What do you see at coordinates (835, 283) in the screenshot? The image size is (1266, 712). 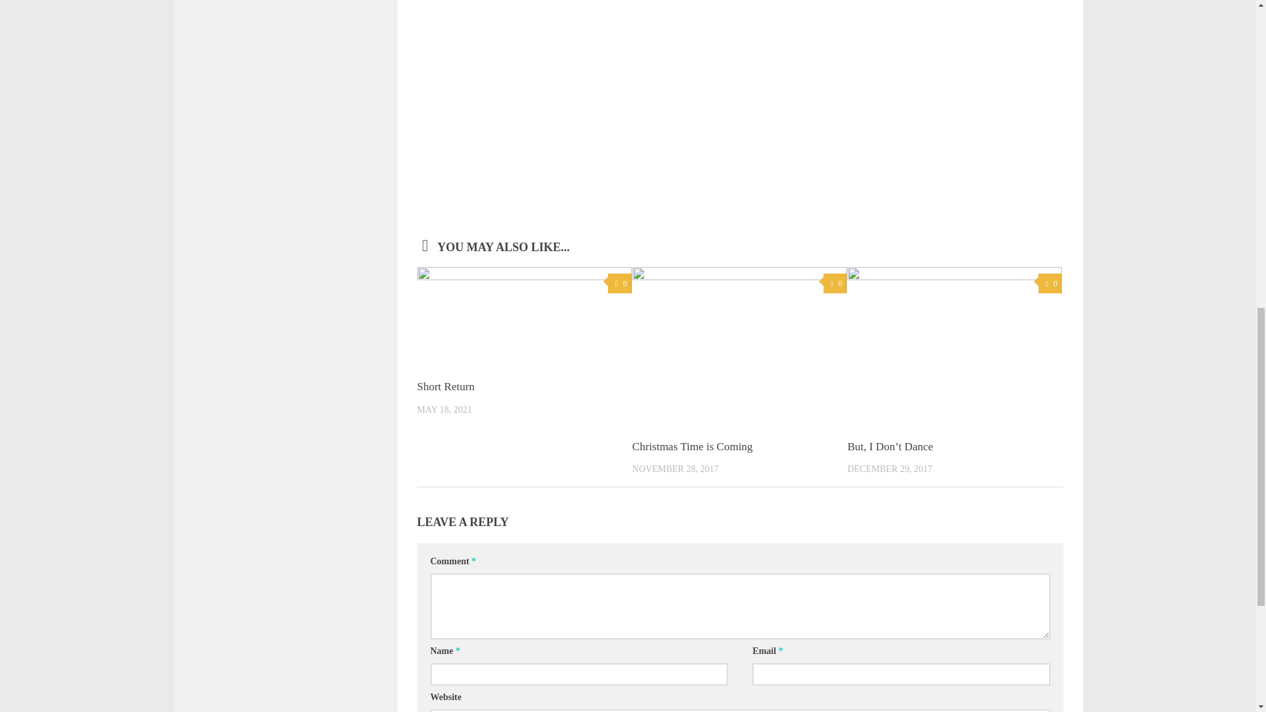 I see `0` at bounding box center [835, 283].